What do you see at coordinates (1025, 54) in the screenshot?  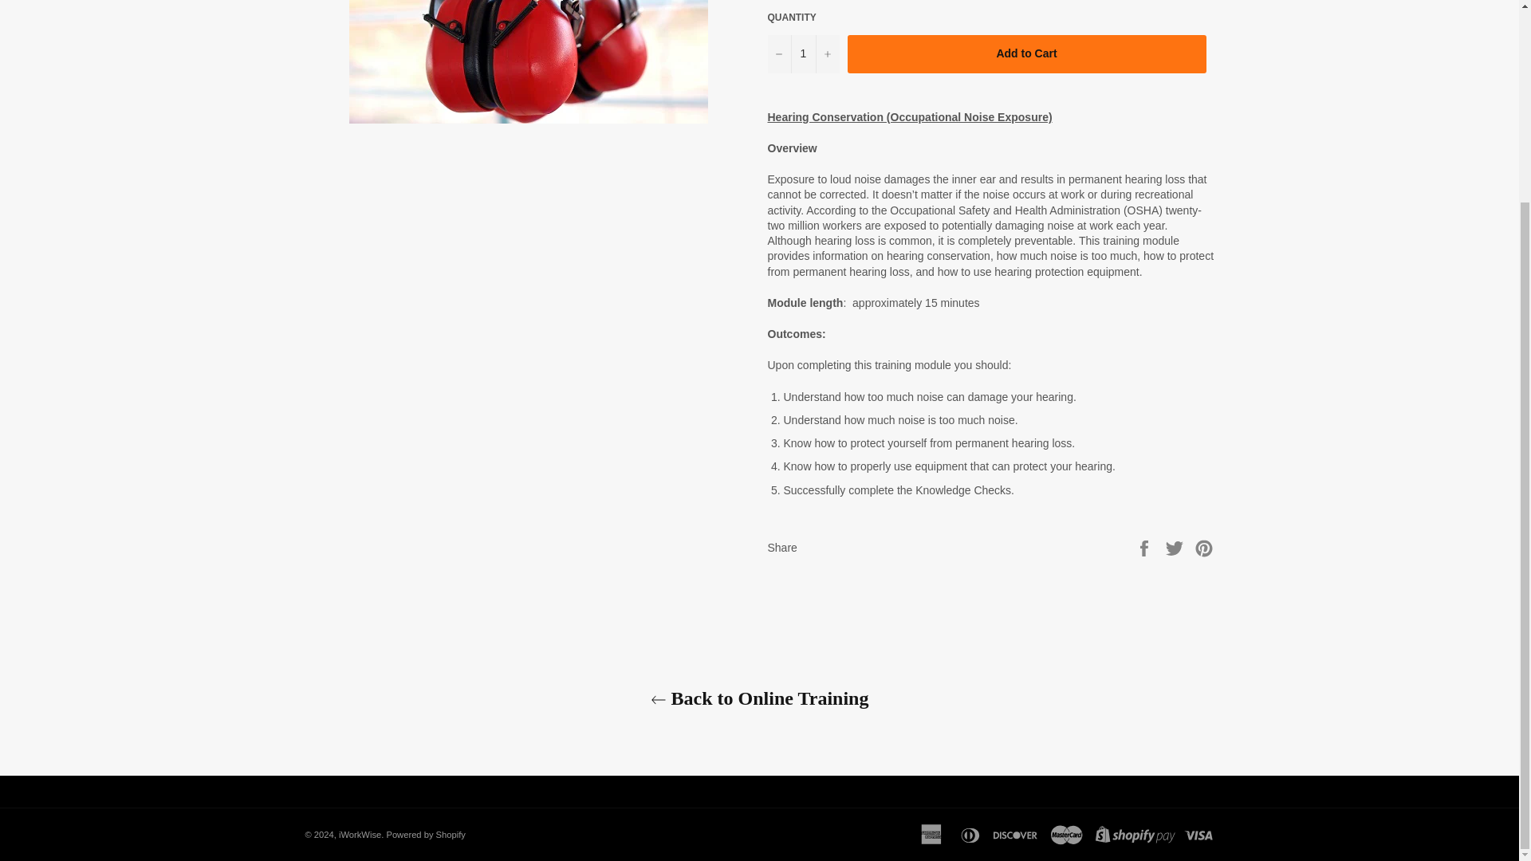 I see `Add to Cart` at bounding box center [1025, 54].